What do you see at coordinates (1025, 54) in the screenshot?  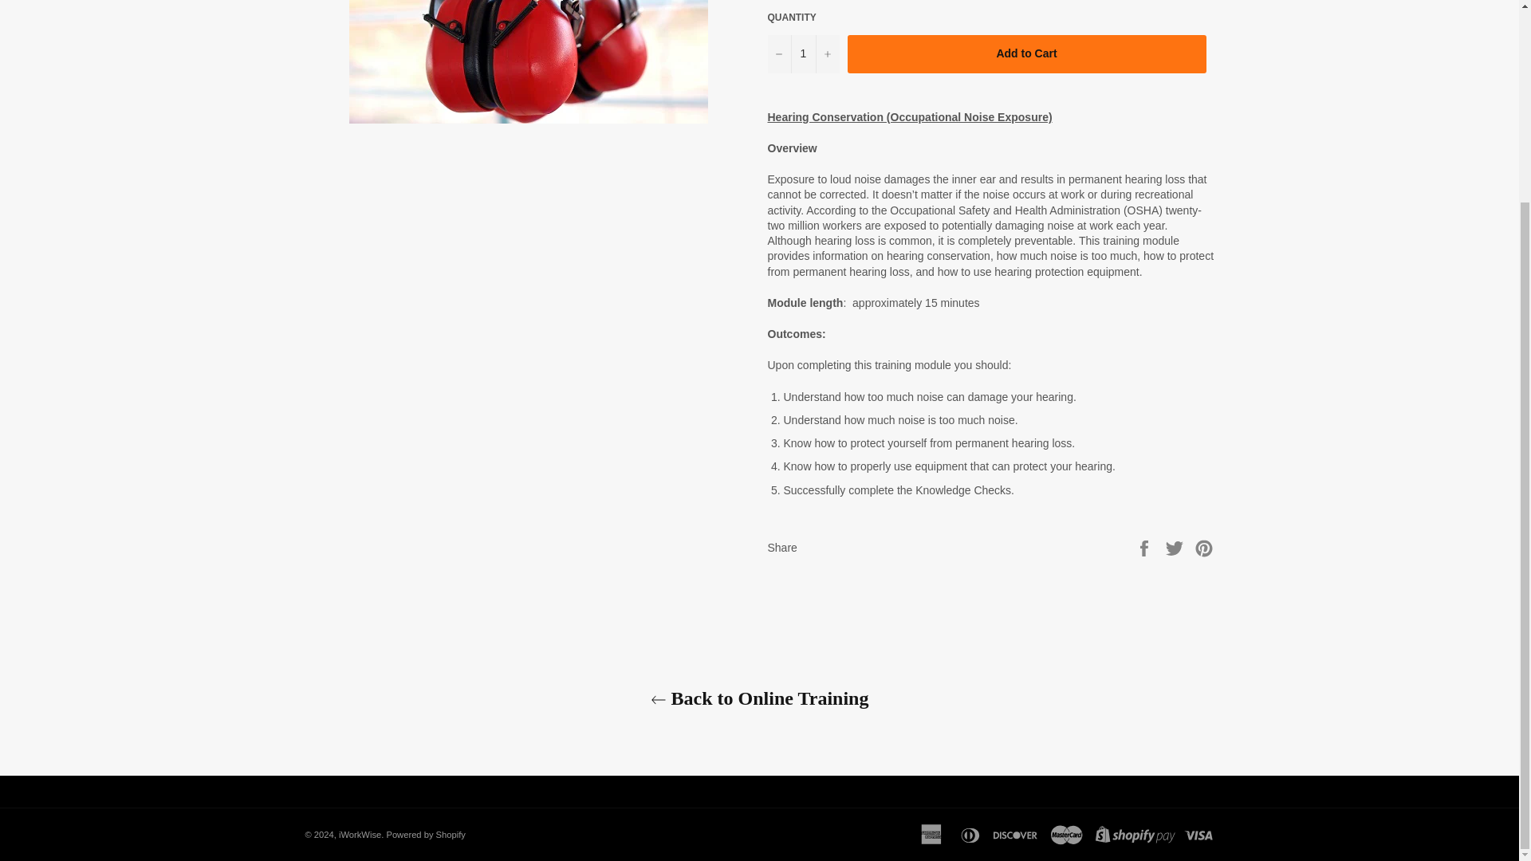 I see `Add to Cart` at bounding box center [1025, 54].